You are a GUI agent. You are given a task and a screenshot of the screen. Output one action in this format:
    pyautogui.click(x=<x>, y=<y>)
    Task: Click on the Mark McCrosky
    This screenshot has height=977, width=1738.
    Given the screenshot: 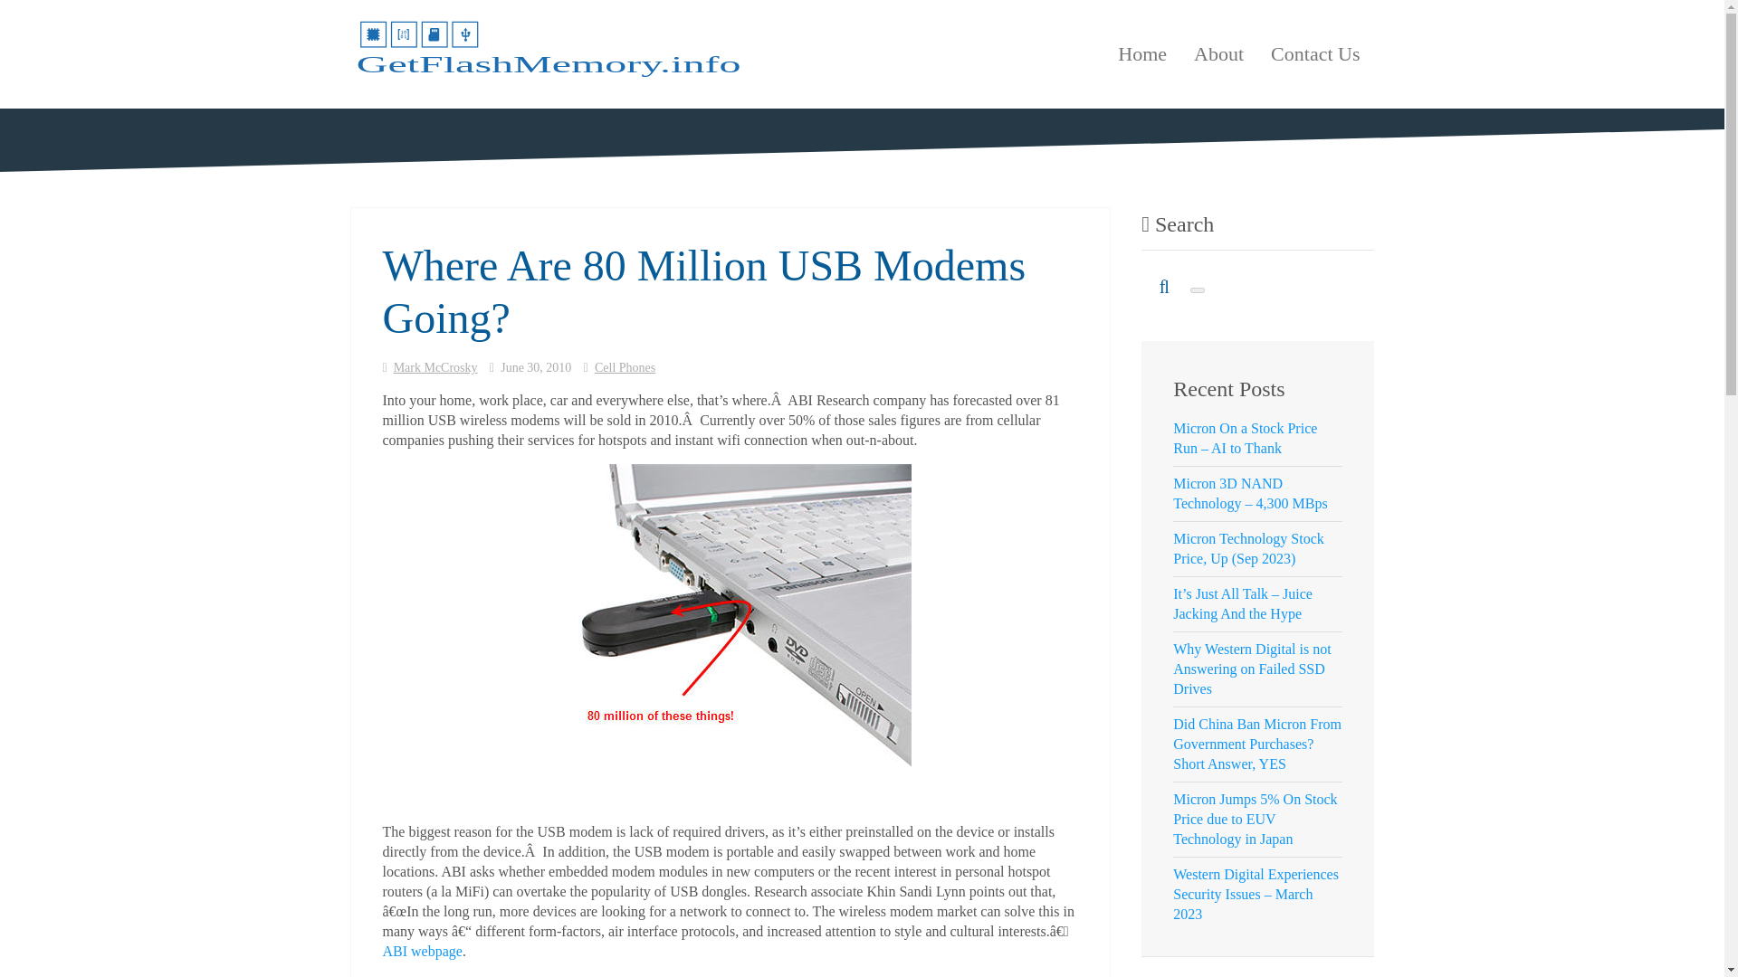 What is the action you would take?
    pyautogui.click(x=436, y=367)
    